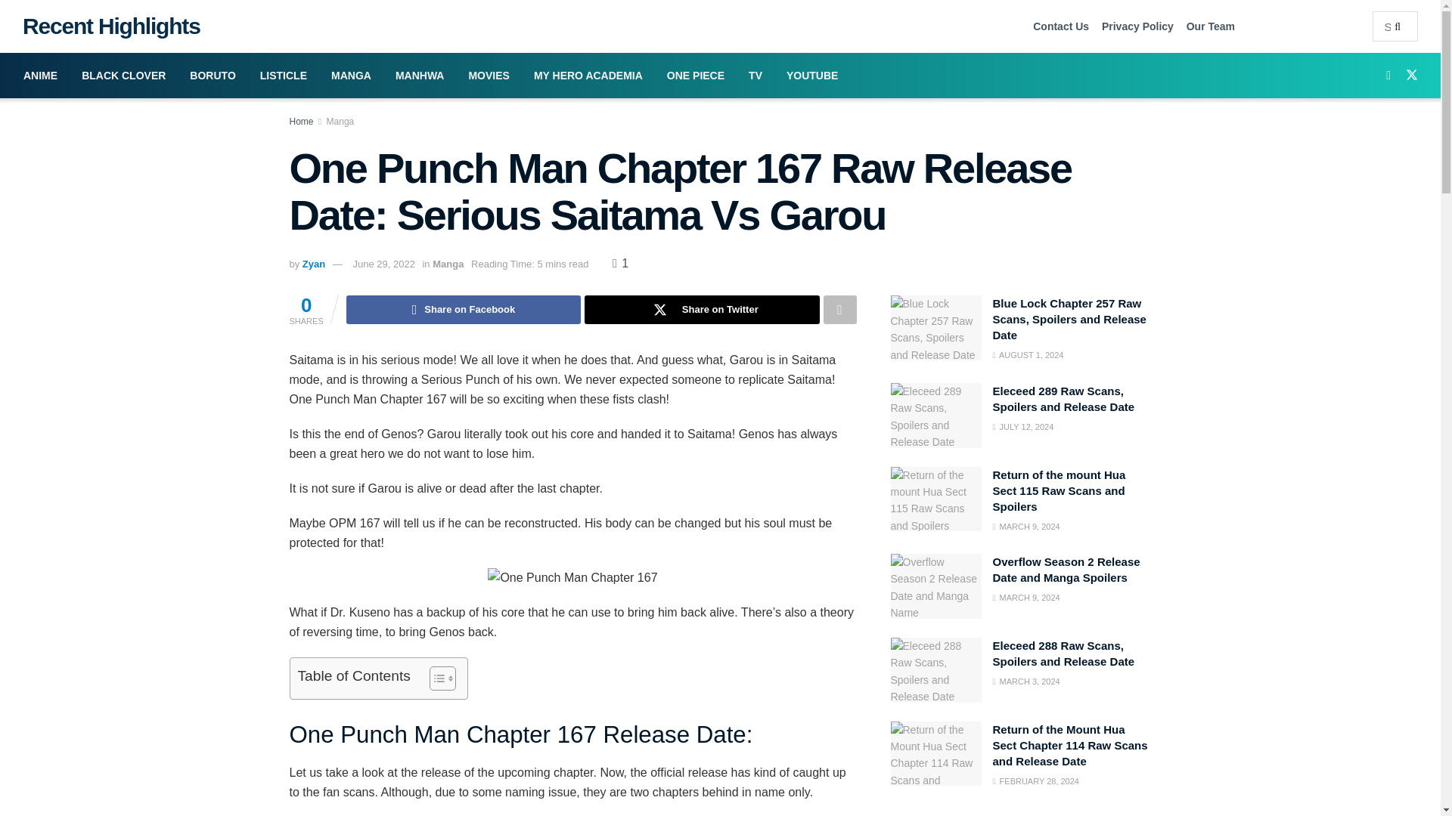 The height and width of the screenshot is (816, 1452). I want to click on ANIME, so click(41, 76).